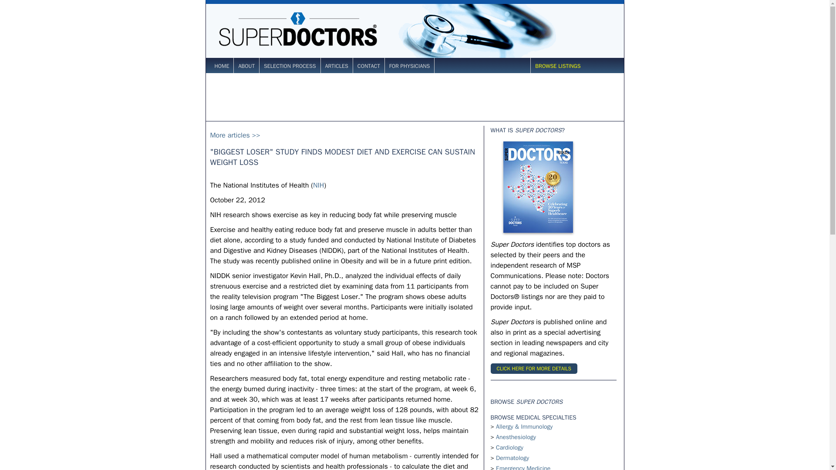 The image size is (836, 470). I want to click on FOR PHYSICIANS, so click(410, 66).